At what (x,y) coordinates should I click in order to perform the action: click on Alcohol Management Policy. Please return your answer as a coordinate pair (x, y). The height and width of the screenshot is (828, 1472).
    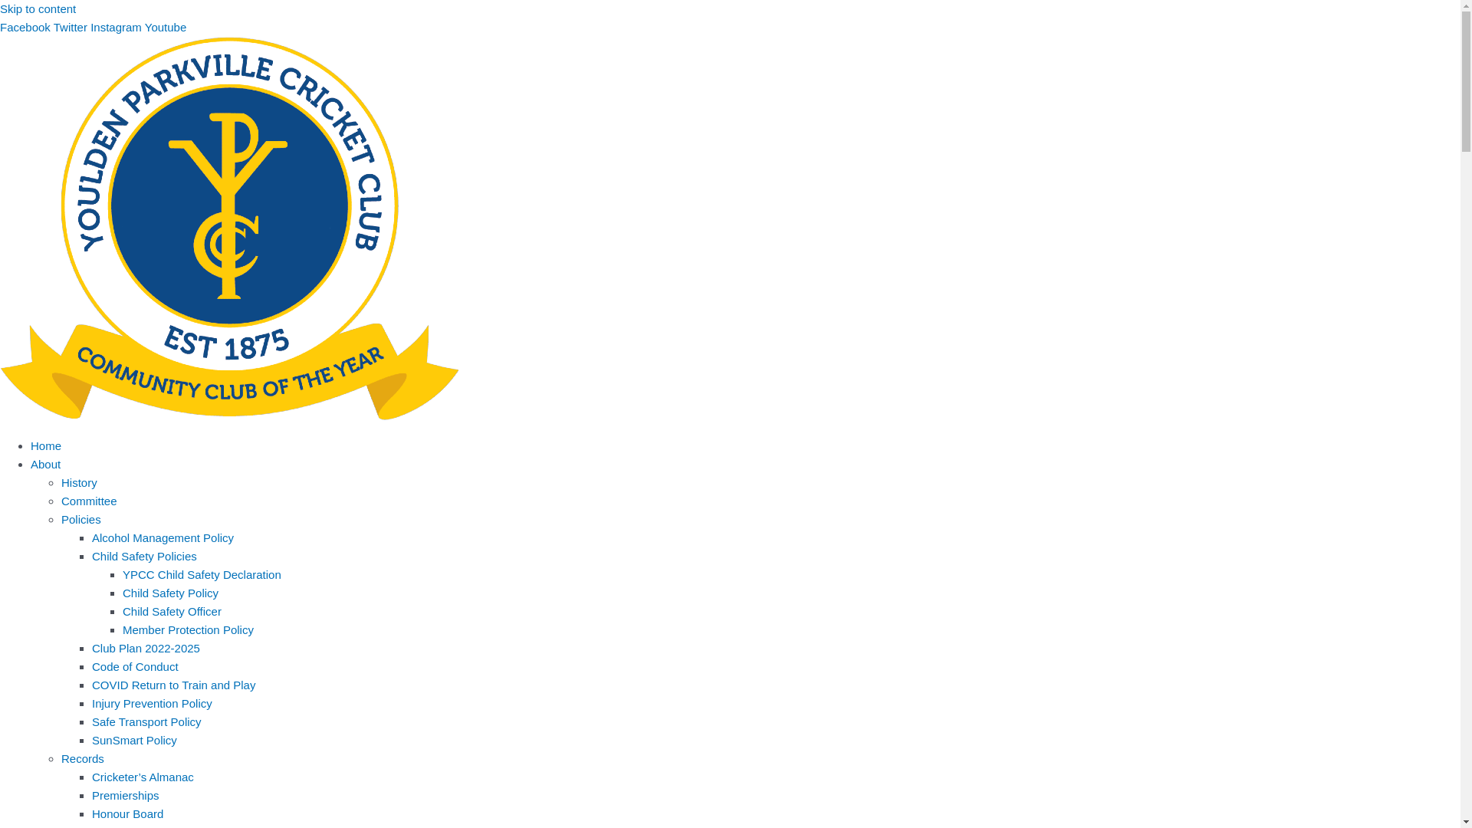
    Looking at the image, I should click on (163, 538).